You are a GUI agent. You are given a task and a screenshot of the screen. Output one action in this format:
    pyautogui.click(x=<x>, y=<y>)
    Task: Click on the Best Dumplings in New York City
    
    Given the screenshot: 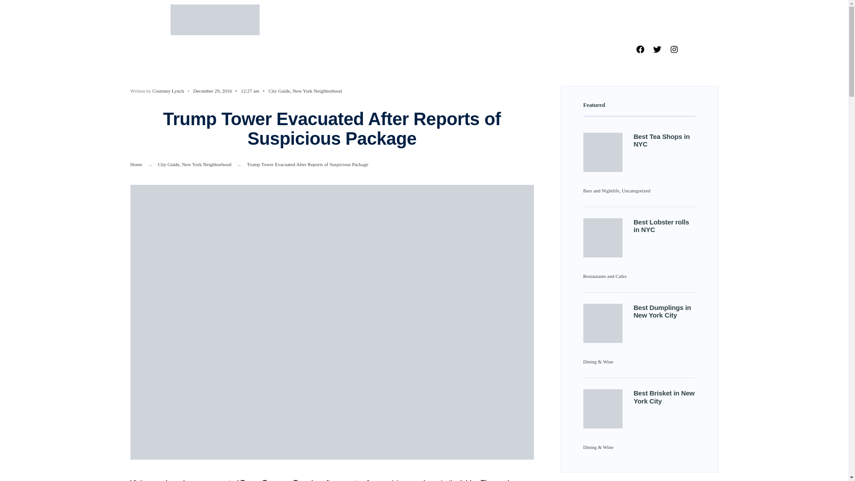 What is the action you would take?
    pyautogui.click(x=662, y=311)
    